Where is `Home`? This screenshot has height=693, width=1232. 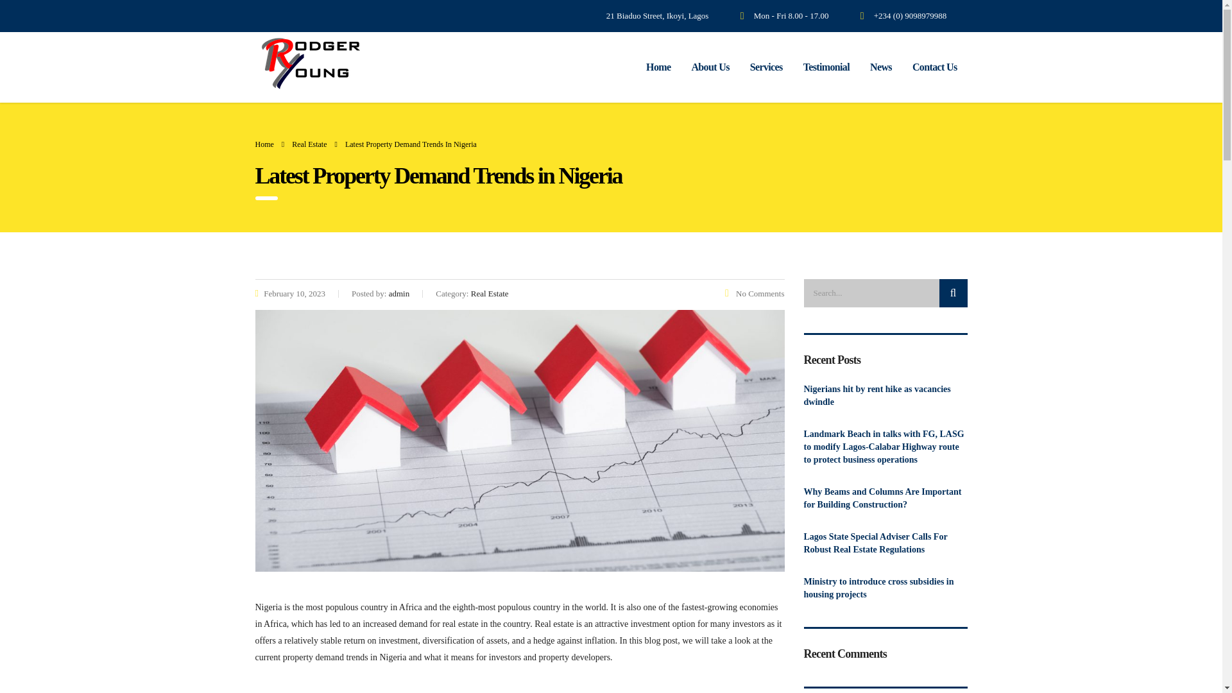 Home is located at coordinates (658, 67).